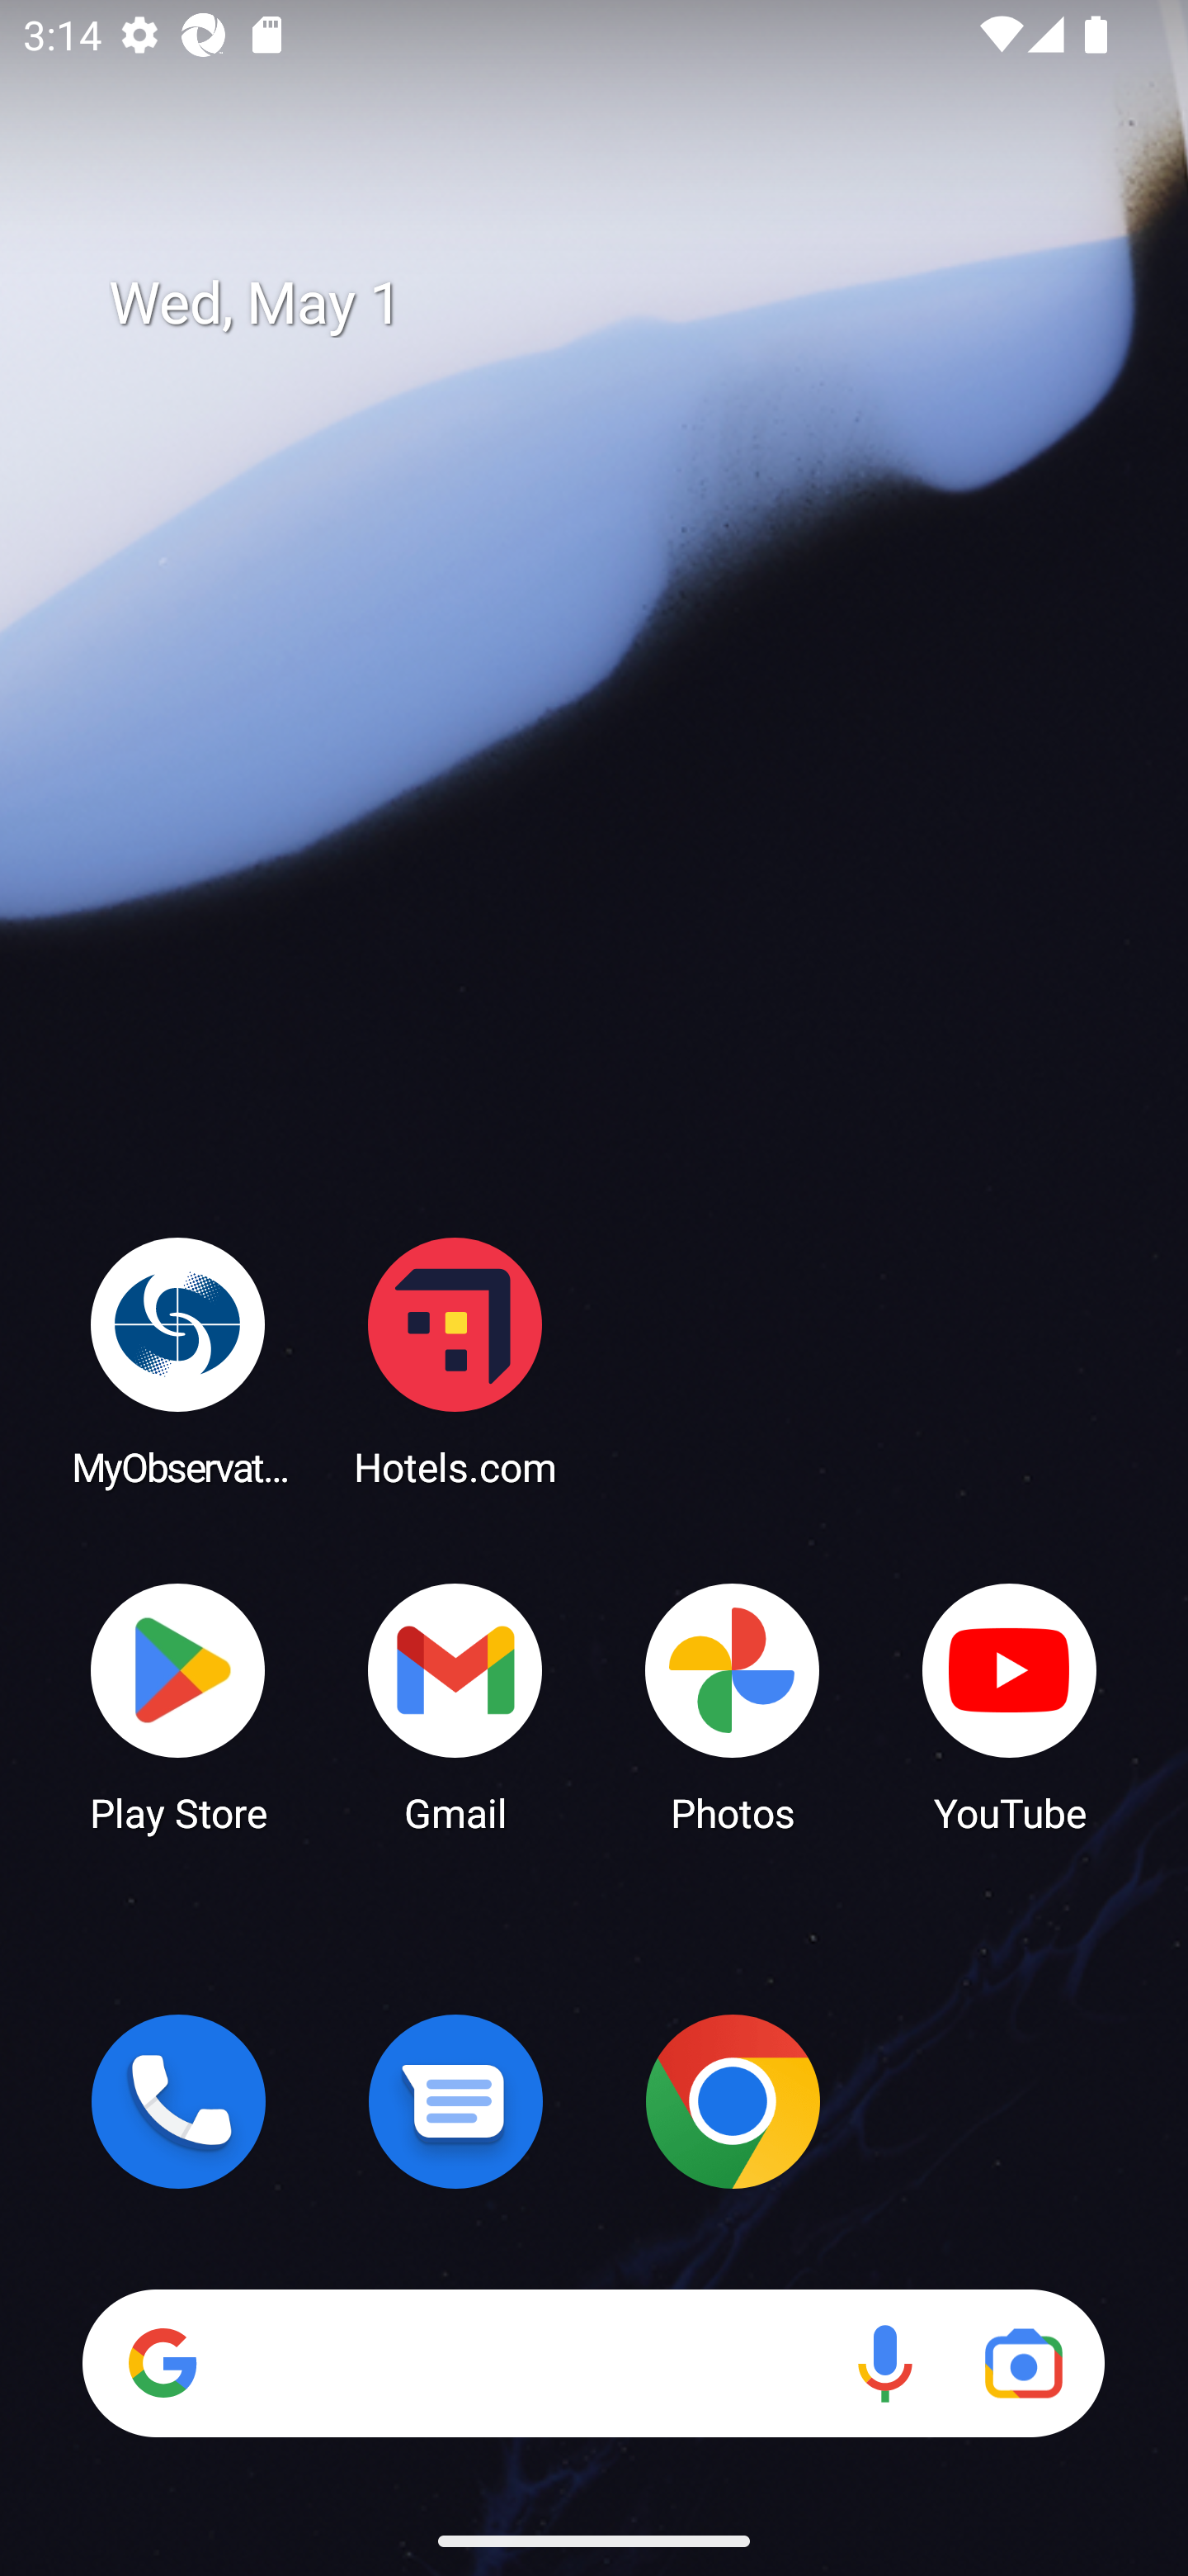  I want to click on Photos, so click(733, 1706).